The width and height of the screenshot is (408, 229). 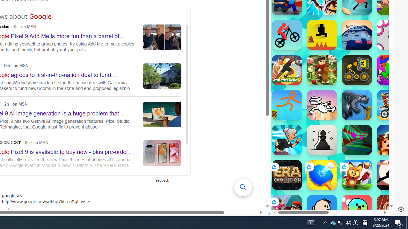 I want to click on Apple Knight: Farmers Market Apple Knight: Farmers Market, so click(x=322, y=70).